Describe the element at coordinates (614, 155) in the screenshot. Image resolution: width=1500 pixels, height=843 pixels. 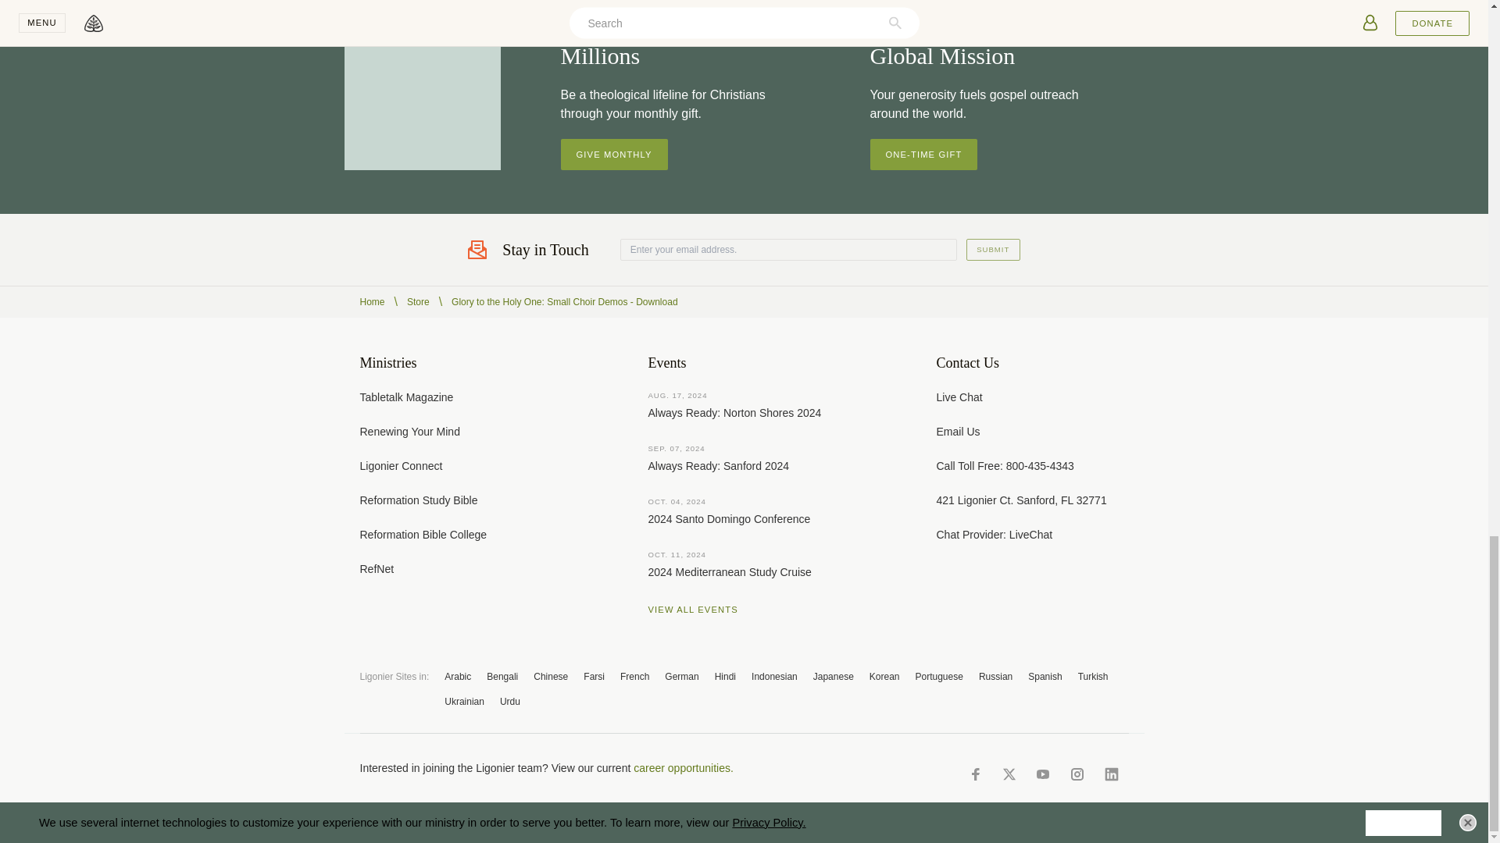
I see `Give Monthly` at that location.